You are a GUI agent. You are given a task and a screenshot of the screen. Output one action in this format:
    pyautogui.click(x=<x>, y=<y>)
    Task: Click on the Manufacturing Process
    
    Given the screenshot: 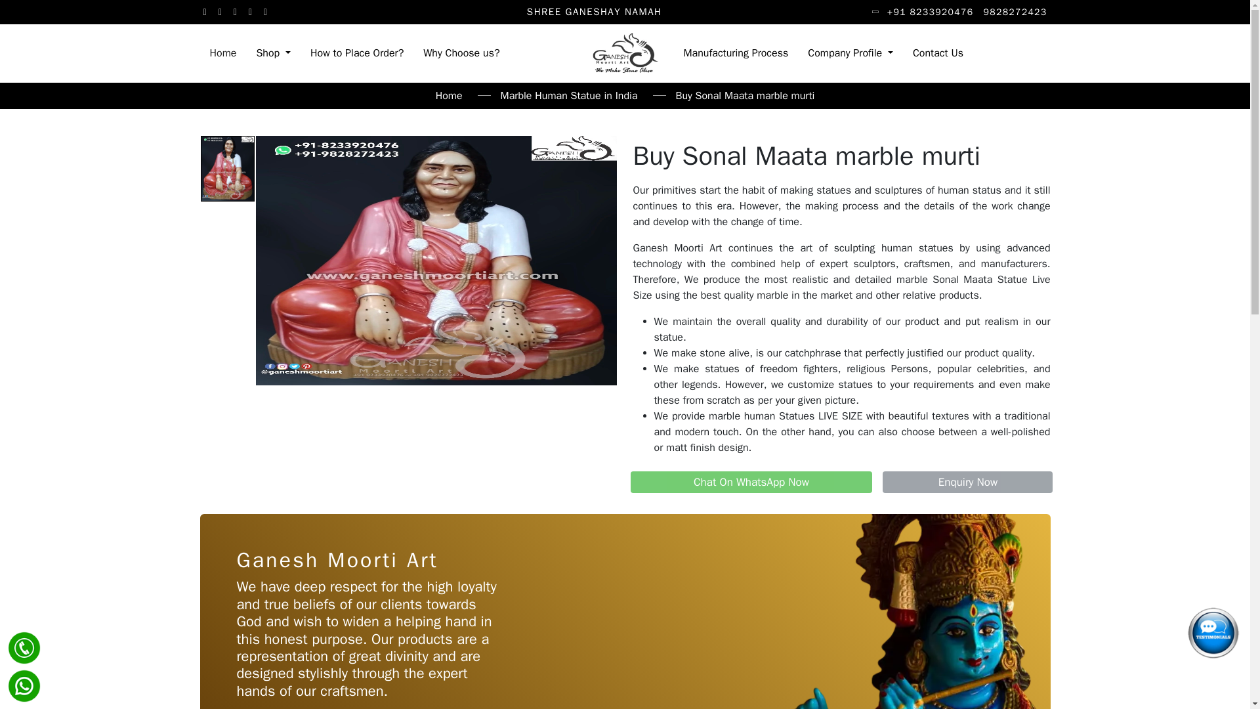 What is the action you would take?
    pyautogui.click(x=735, y=53)
    